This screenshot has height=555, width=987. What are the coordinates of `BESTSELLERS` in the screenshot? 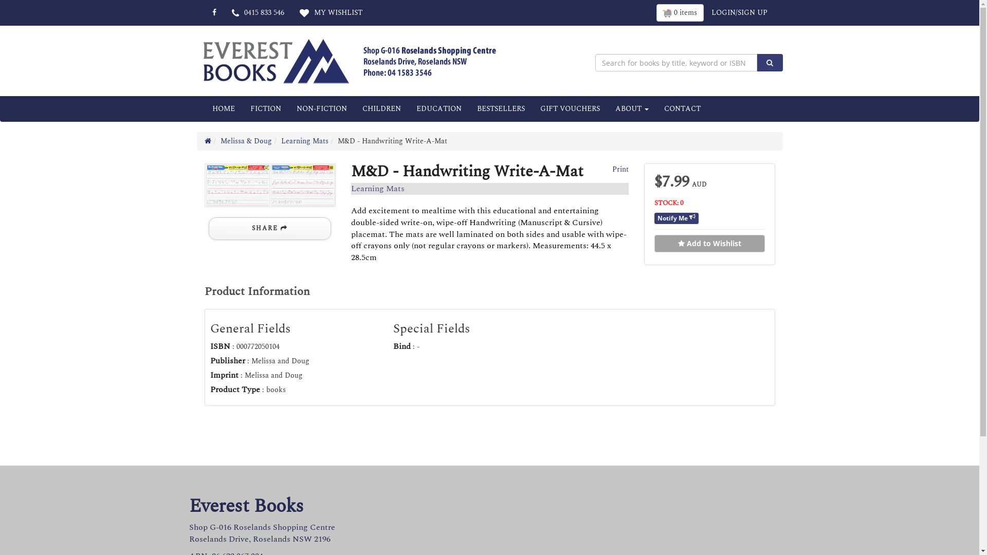 It's located at (501, 109).